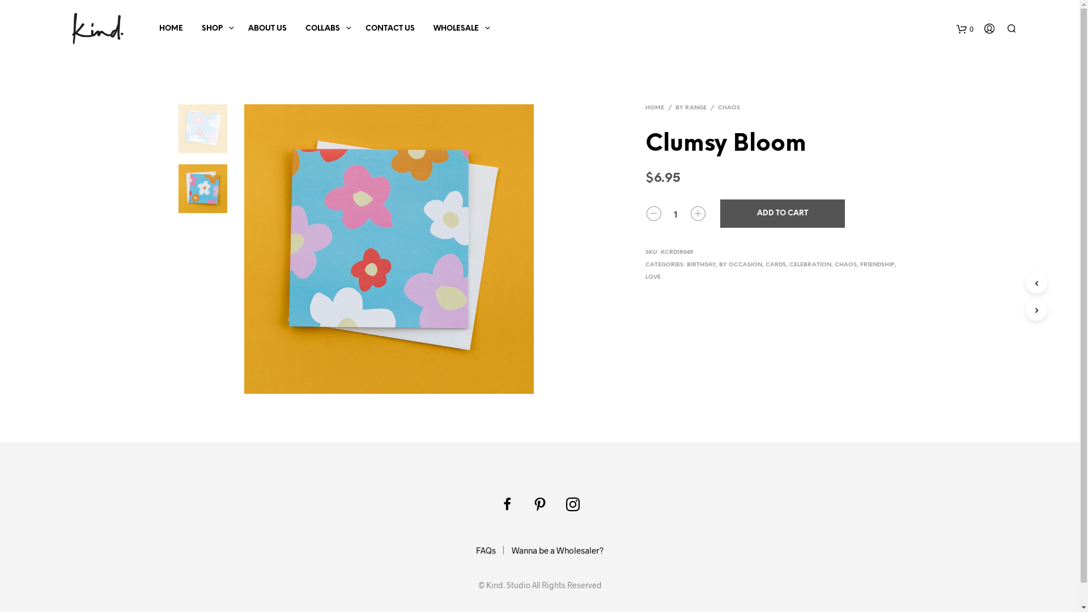 The height and width of the screenshot is (612, 1088). Describe the element at coordinates (486, 550) in the screenshot. I see `FAQs` at that location.